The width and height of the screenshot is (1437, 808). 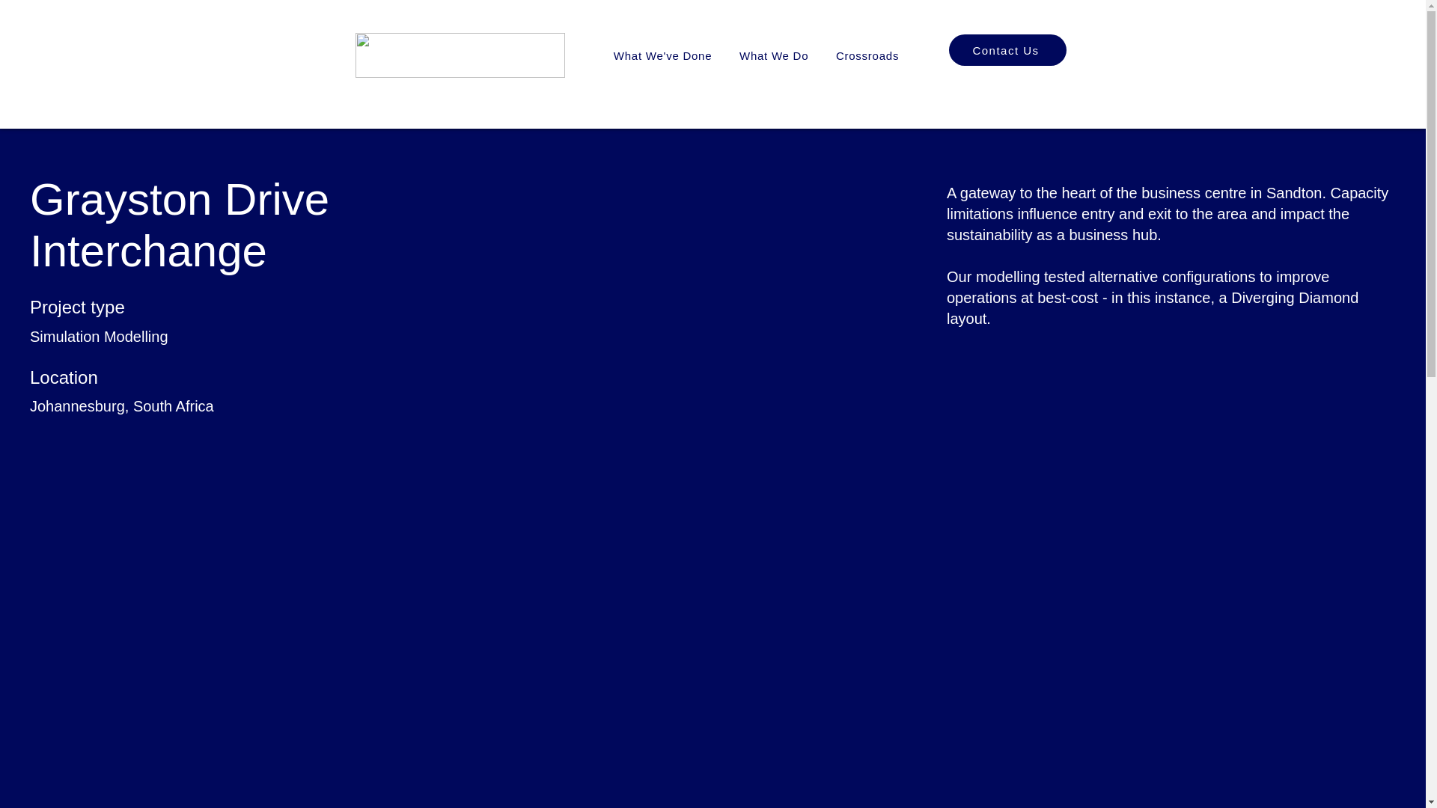 What do you see at coordinates (774, 56) in the screenshot?
I see `What We Do` at bounding box center [774, 56].